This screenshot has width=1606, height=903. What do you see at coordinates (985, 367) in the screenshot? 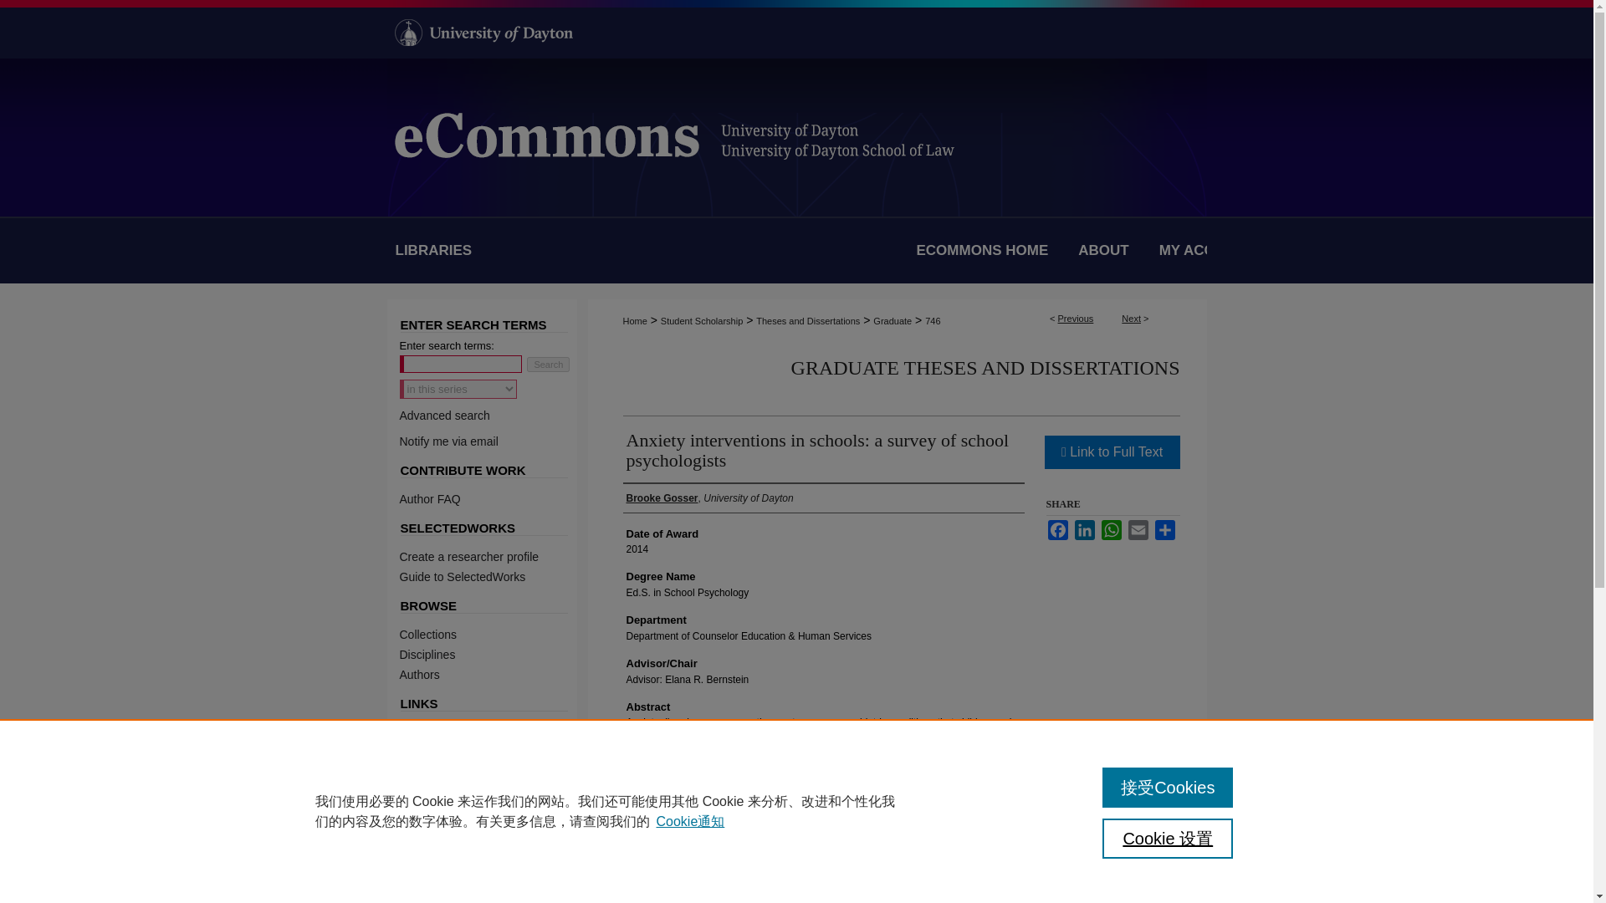
I see `GRADUATE THESES AND DISSERTATIONS` at bounding box center [985, 367].